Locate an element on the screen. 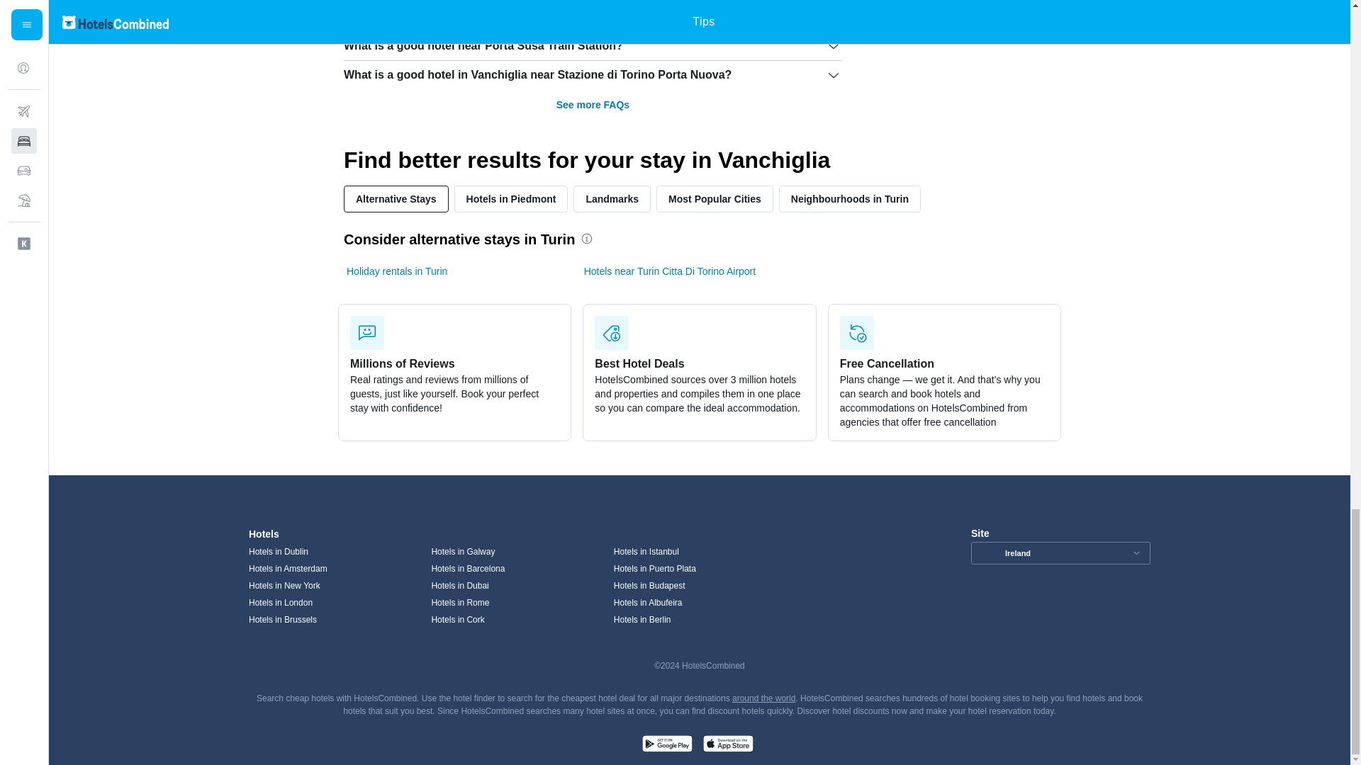 This screenshot has height=765, width=1361. Get it on Google Play is located at coordinates (666, 745).